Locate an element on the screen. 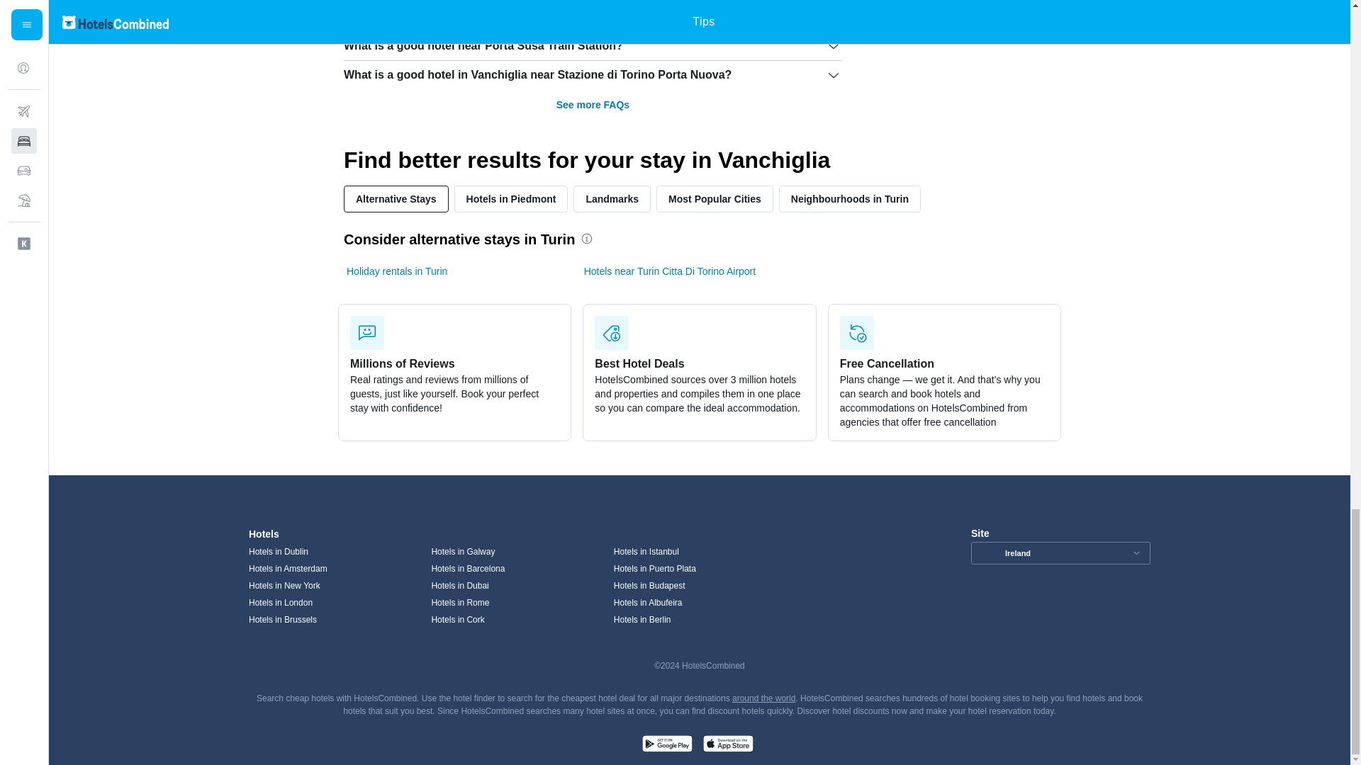 This screenshot has height=765, width=1361. Get it on Google Play is located at coordinates (666, 745).